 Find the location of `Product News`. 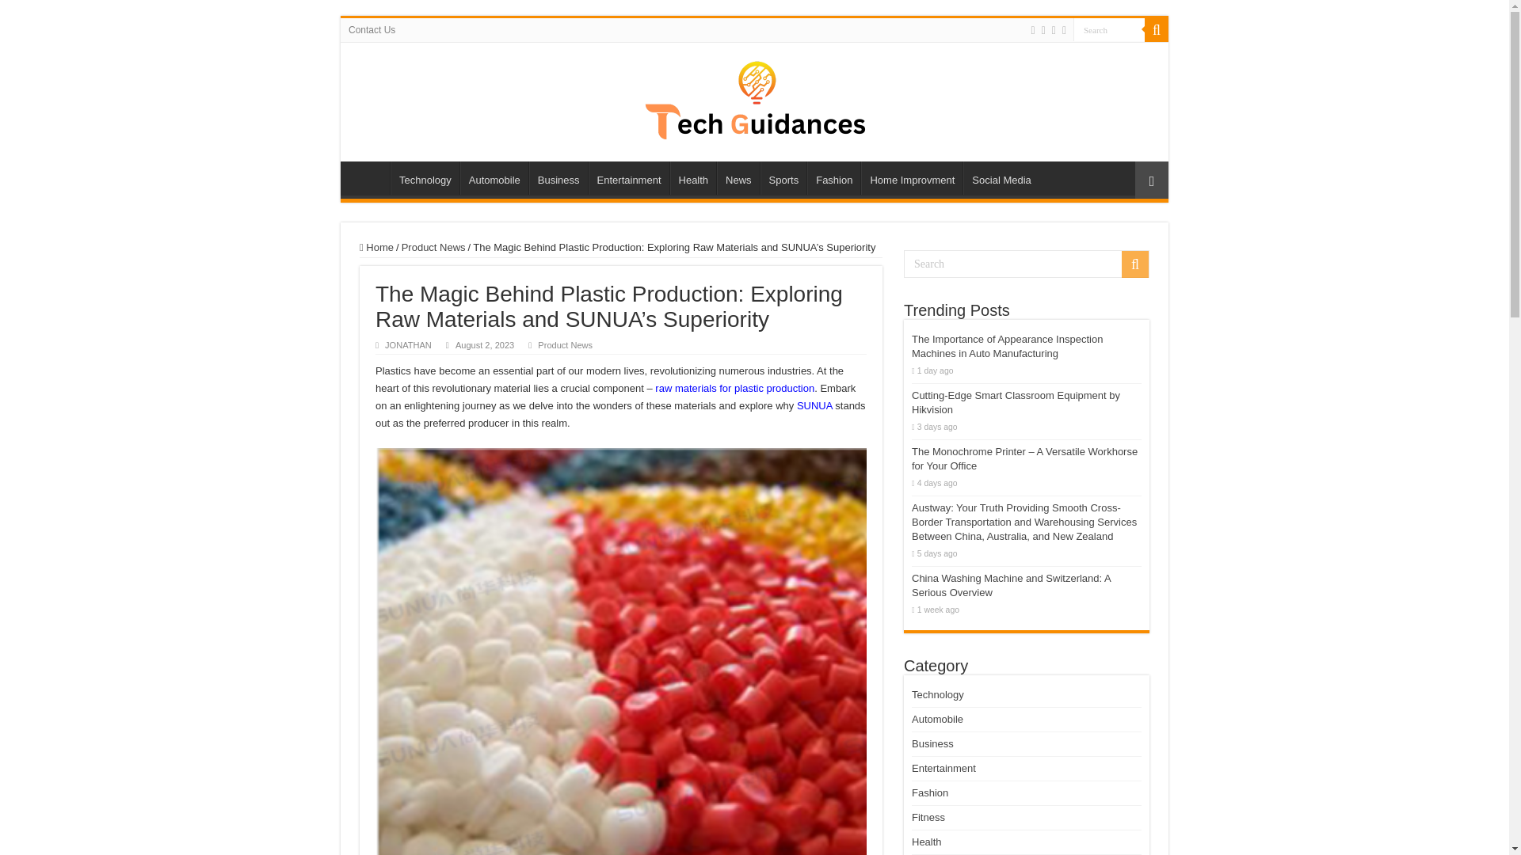

Product News is located at coordinates (433, 247).